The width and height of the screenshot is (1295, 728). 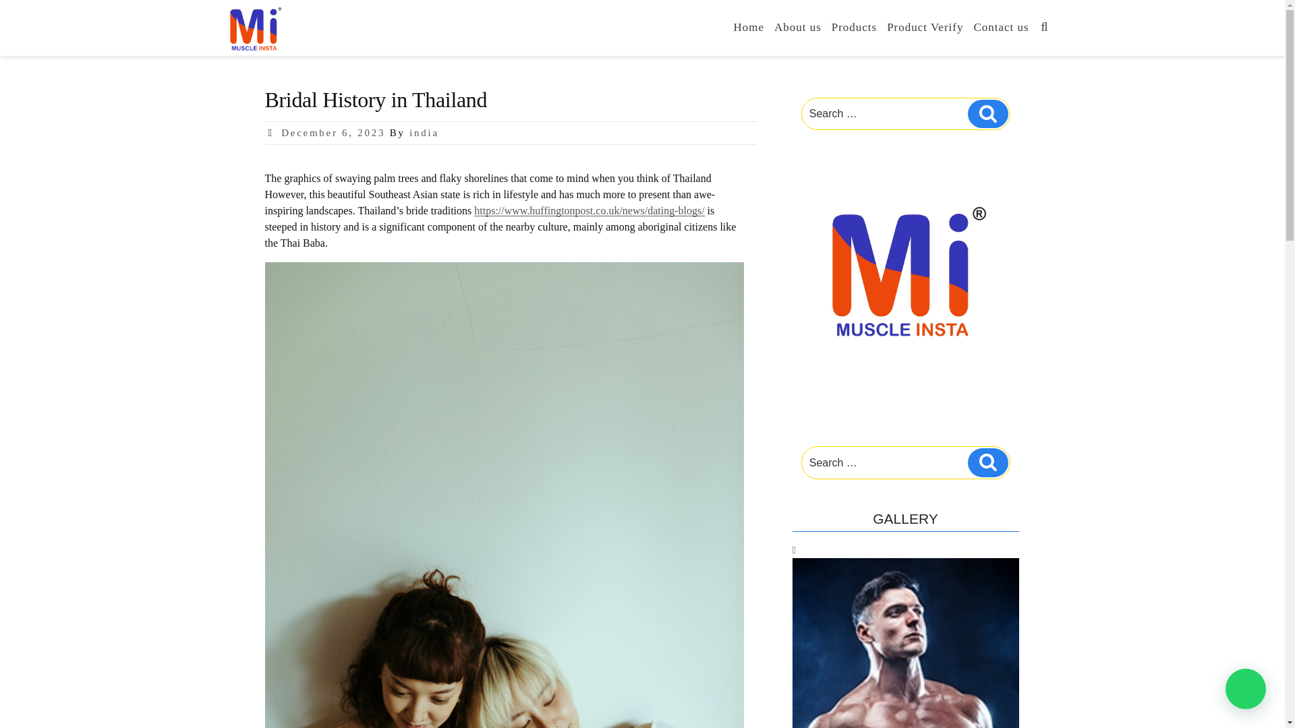 I want to click on About us, so click(x=797, y=27).